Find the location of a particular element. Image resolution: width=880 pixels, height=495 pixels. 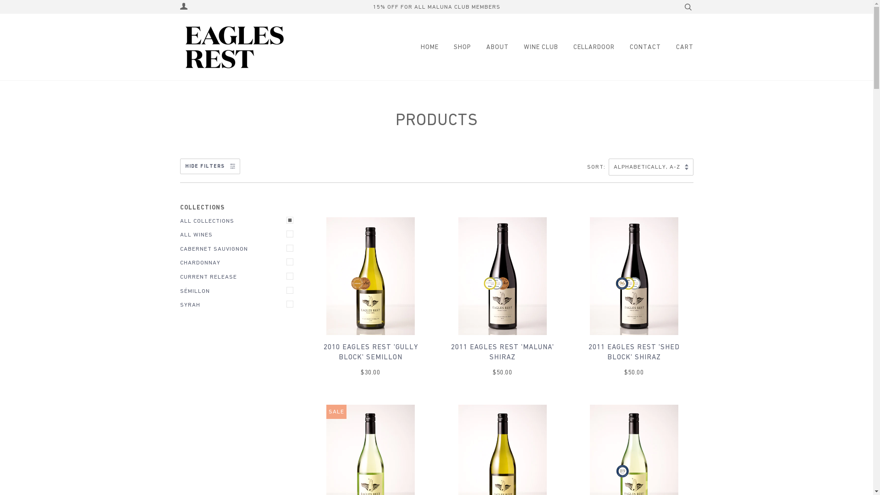

CELLARDOOR is located at coordinates (587, 47).